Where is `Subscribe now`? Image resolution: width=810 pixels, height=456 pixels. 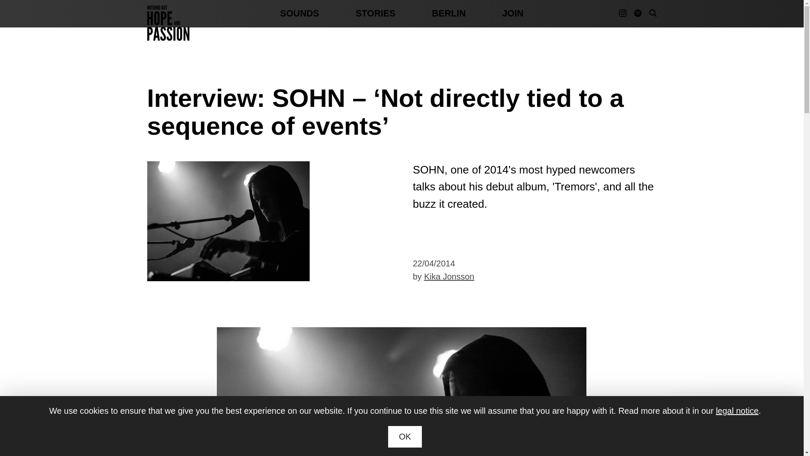 Subscribe now is located at coordinates (704, 433).